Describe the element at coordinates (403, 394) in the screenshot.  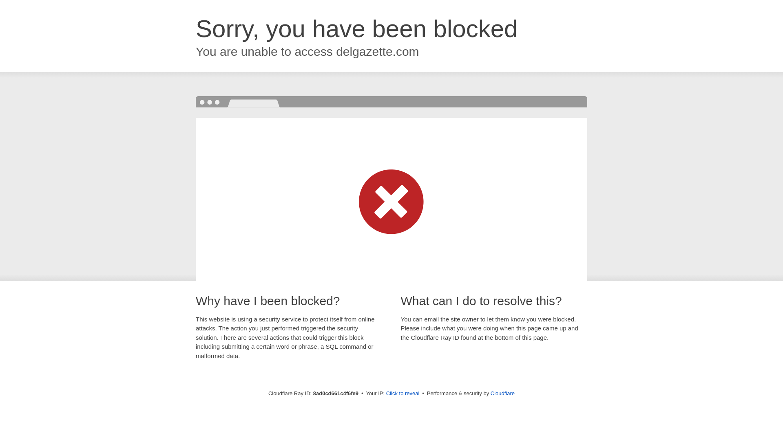
I see `Click to reveal` at that location.